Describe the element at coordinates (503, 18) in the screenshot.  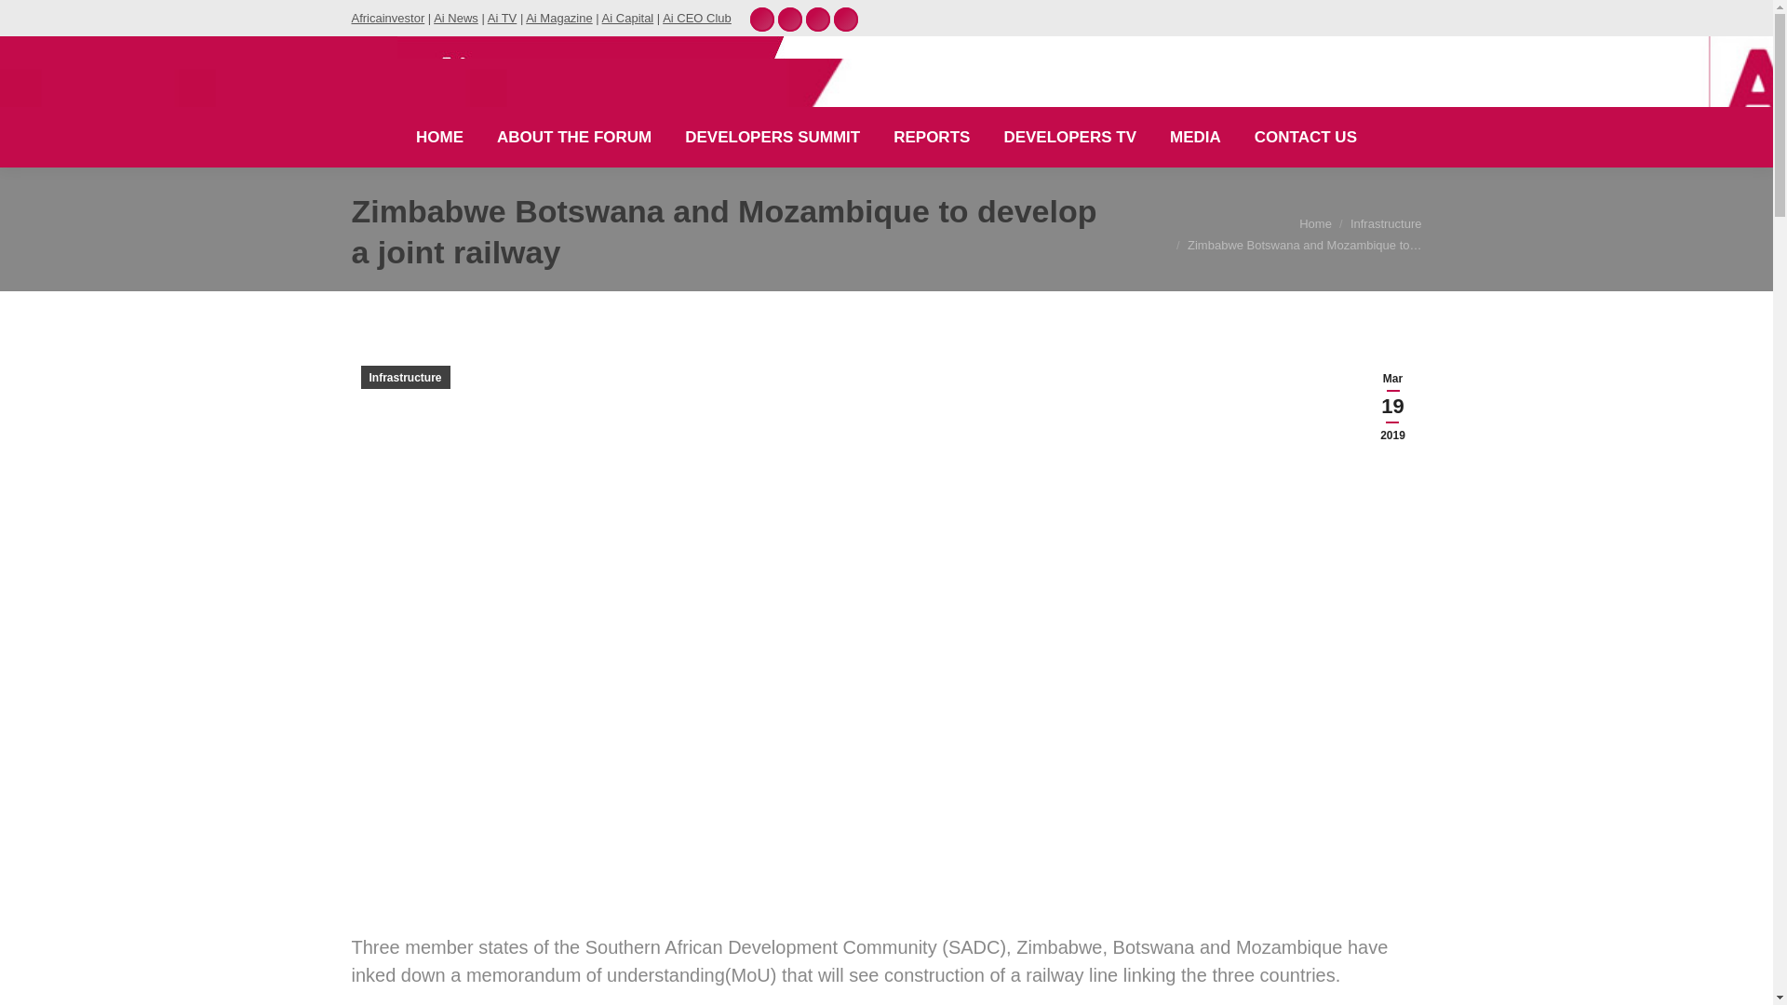
I see `Ai TV` at that location.